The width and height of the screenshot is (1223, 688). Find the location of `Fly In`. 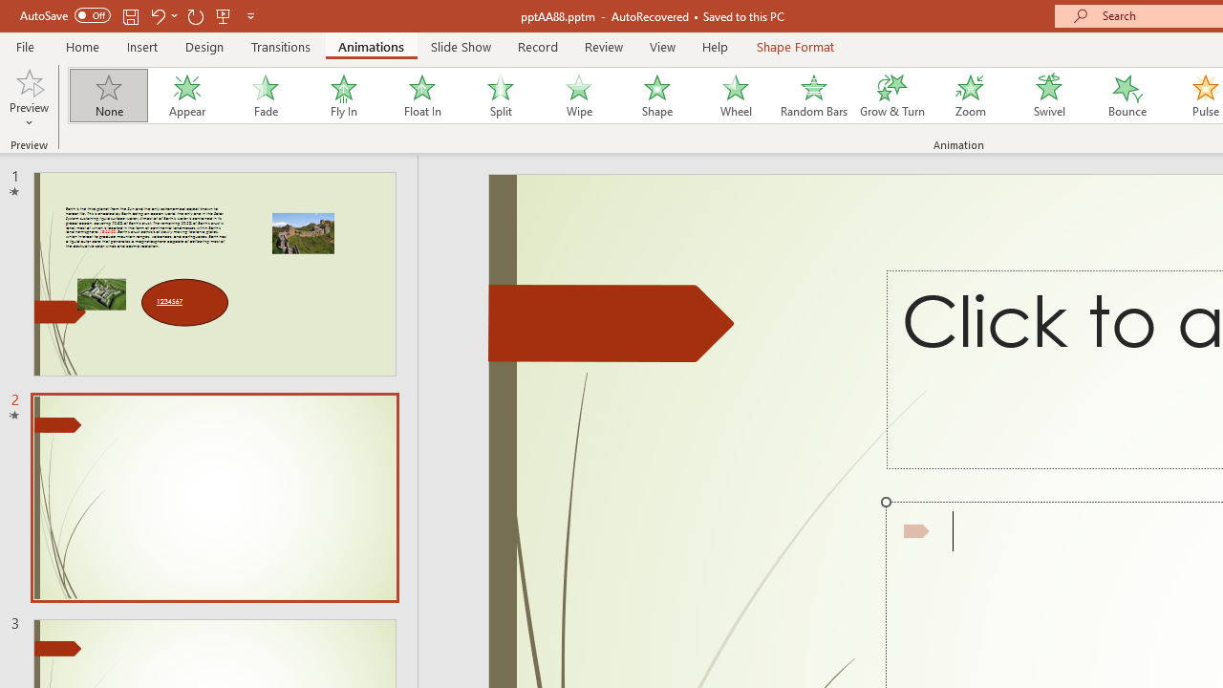

Fly In is located at coordinates (343, 96).